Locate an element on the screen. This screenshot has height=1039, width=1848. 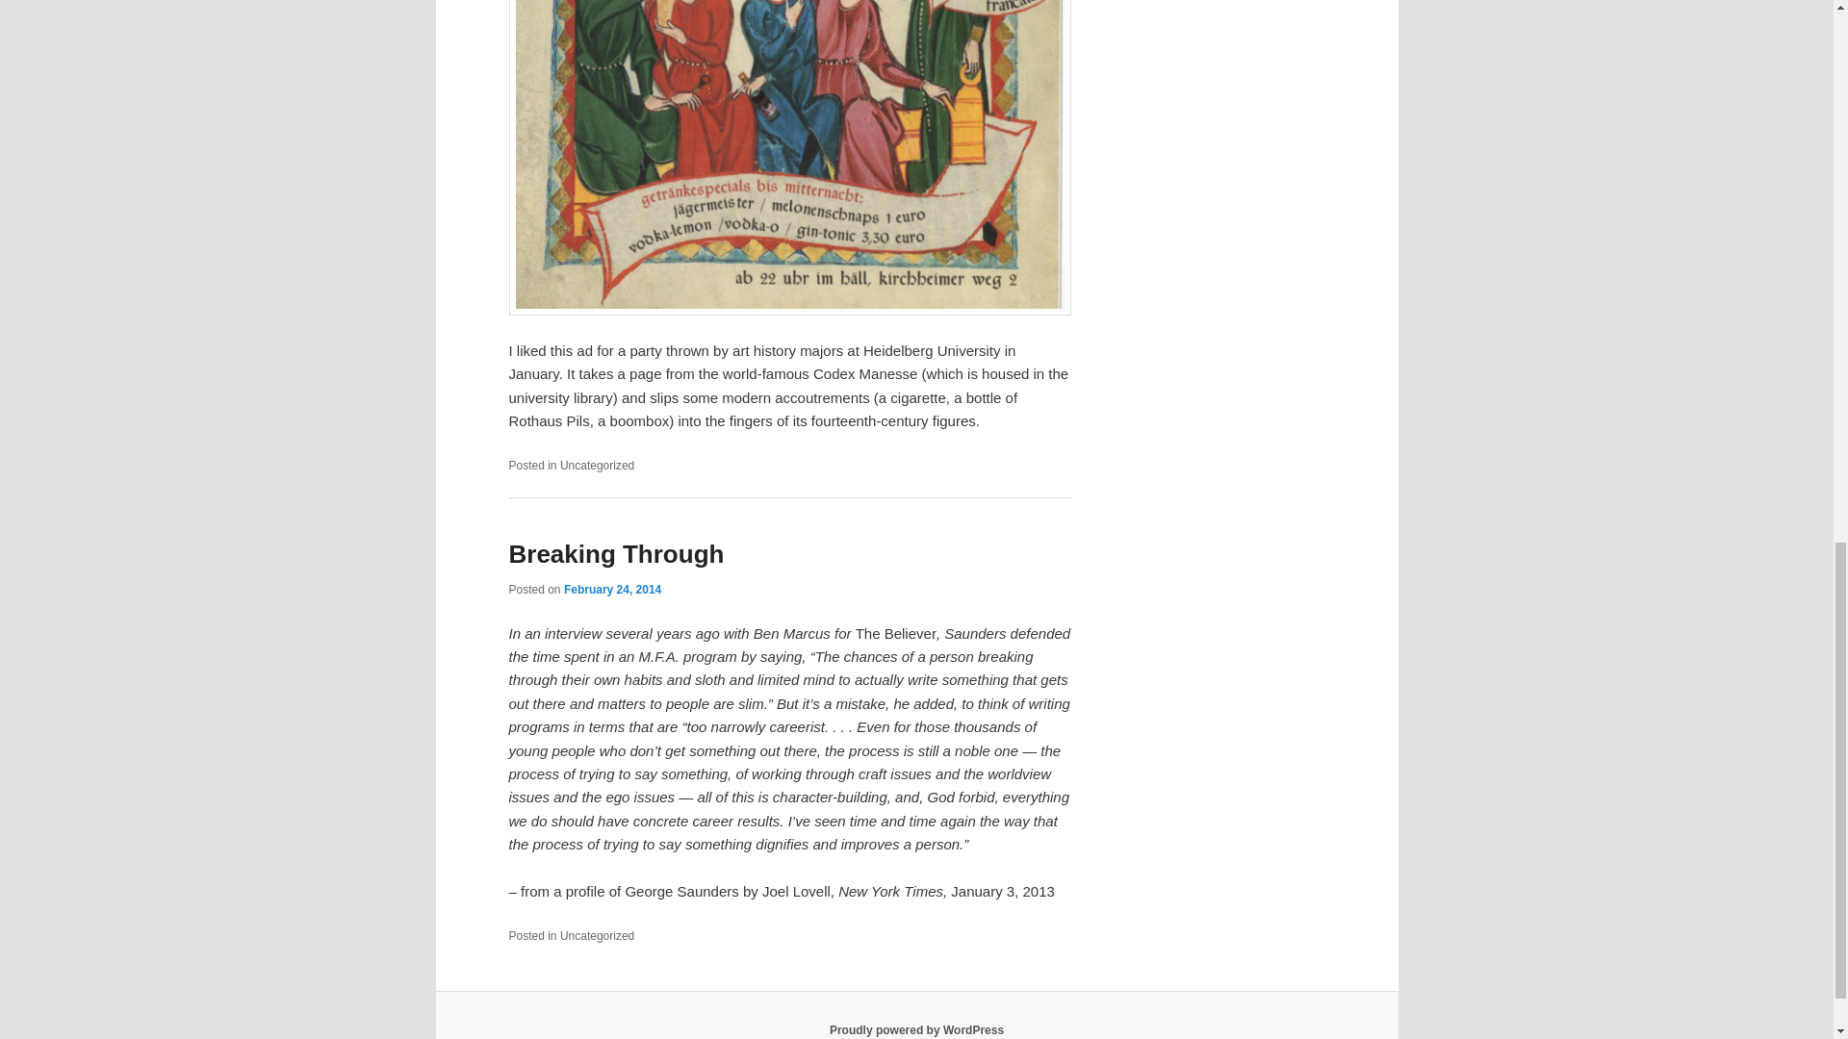
February 24, 2014 is located at coordinates (612, 589).